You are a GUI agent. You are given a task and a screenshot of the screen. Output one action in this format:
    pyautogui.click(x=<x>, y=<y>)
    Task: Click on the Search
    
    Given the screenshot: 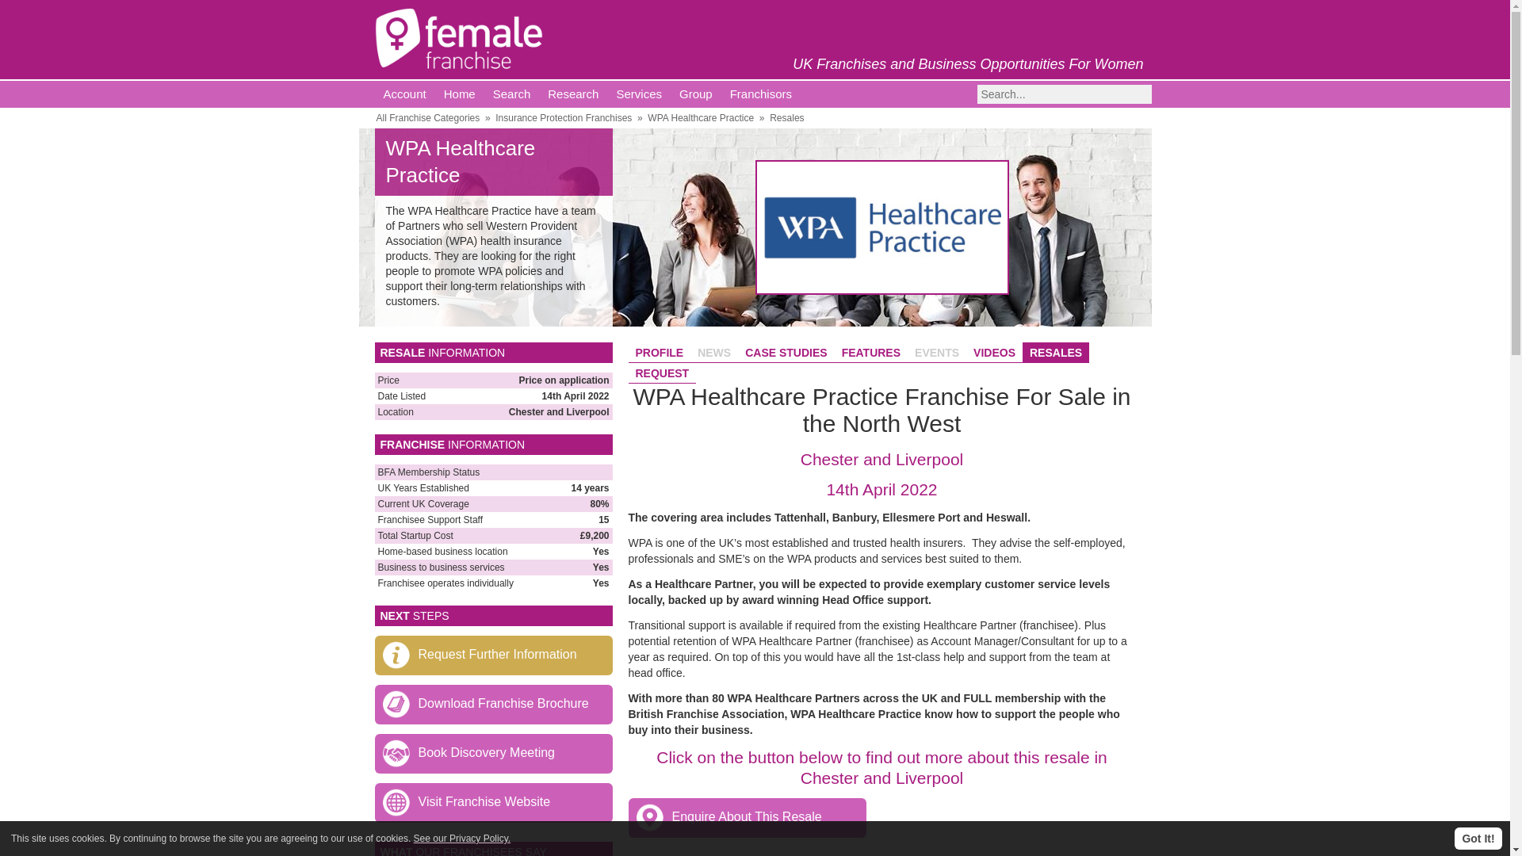 What is the action you would take?
    pyautogui.click(x=512, y=94)
    